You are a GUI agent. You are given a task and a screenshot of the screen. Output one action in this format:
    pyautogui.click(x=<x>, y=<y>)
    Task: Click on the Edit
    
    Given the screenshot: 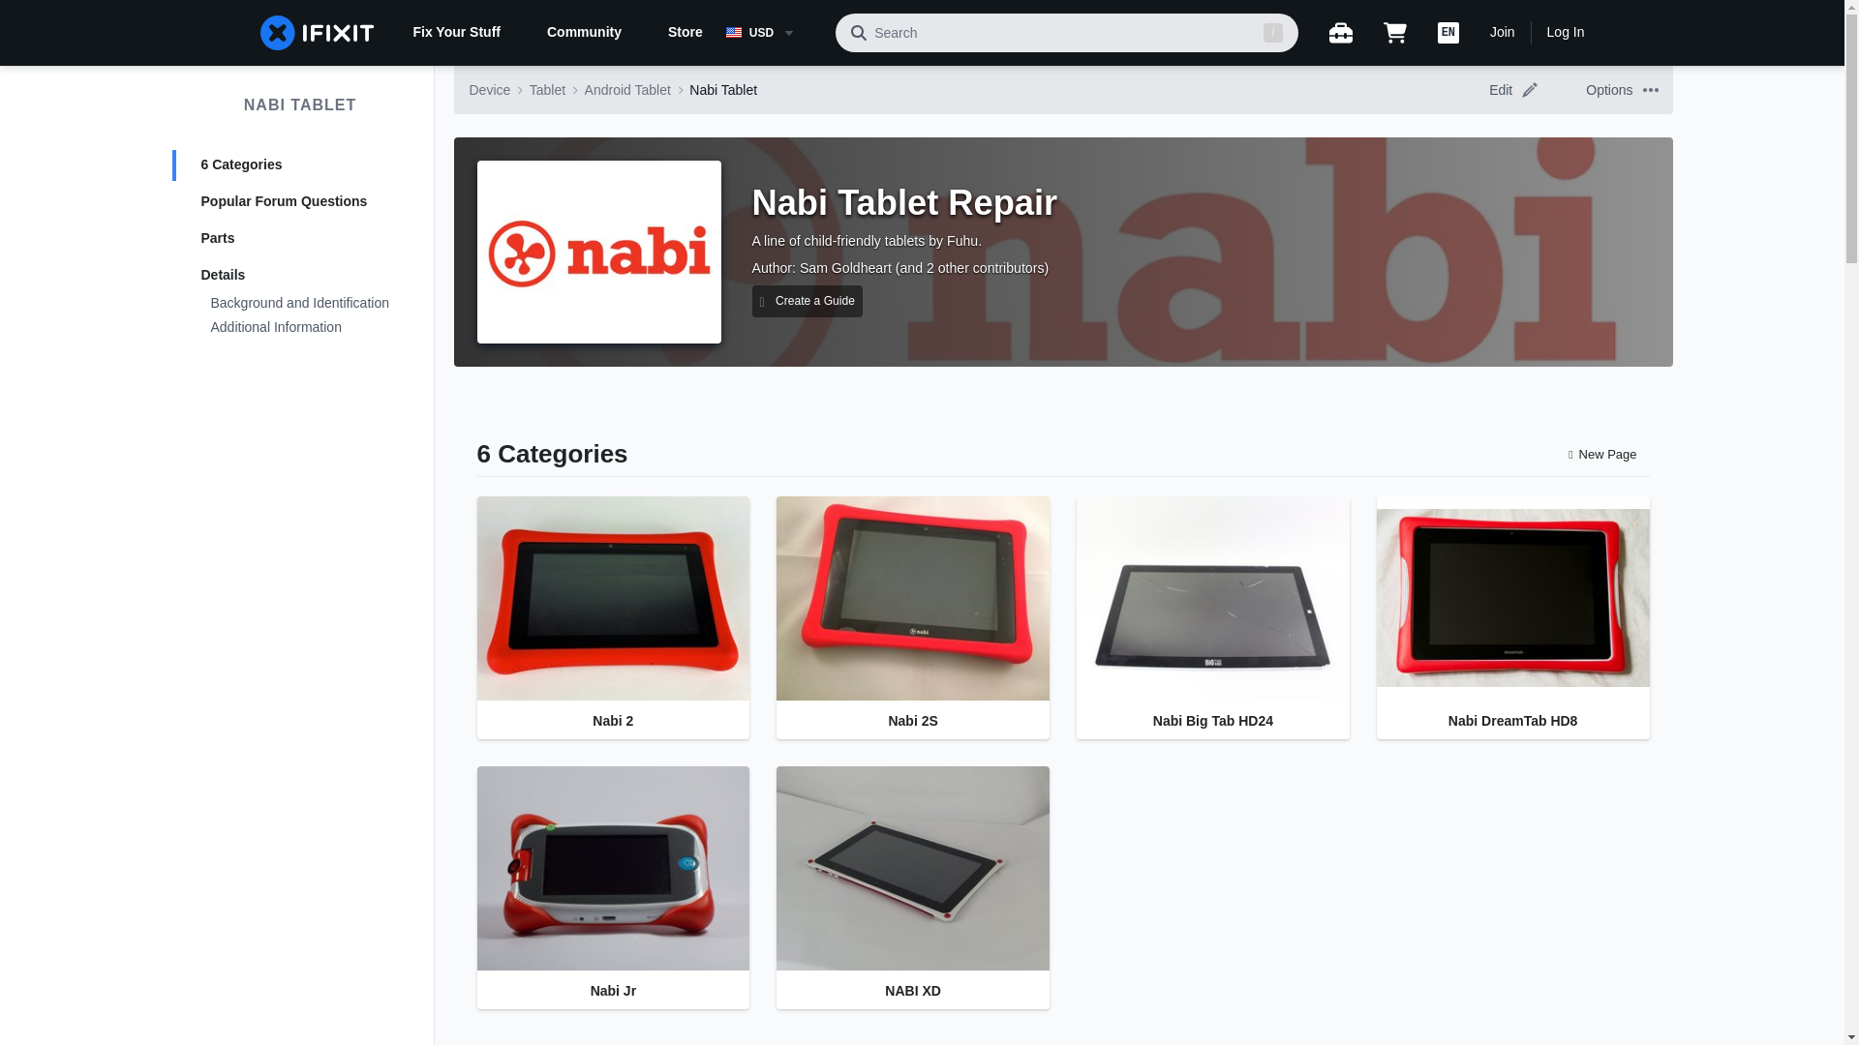 What is the action you would take?
    pyautogui.click(x=1518, y=89)
    